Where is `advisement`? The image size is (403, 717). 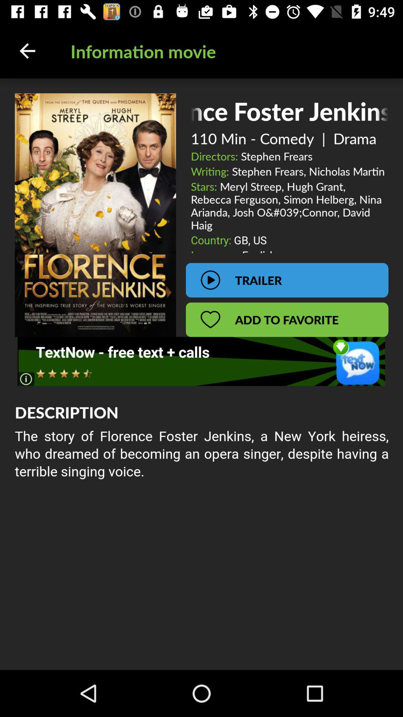
advisement is located at coordinates (201, 361).